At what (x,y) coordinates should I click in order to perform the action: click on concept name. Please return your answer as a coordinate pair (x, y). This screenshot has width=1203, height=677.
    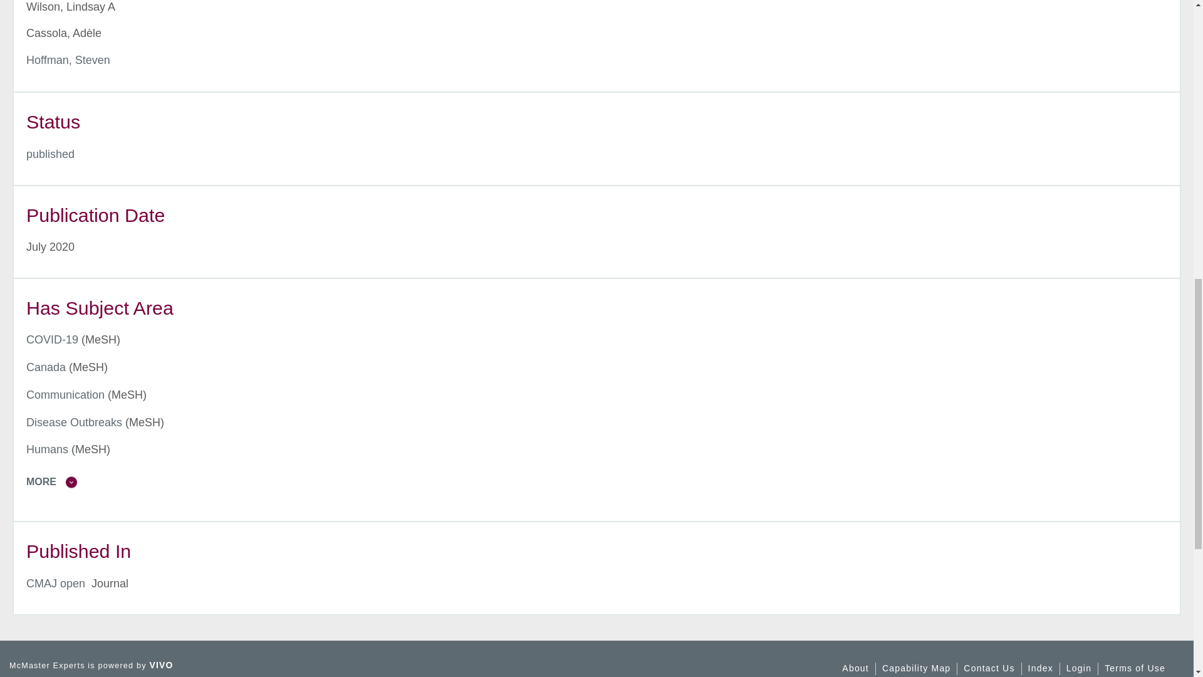
    Looking at the image, I should click on (65, 395).